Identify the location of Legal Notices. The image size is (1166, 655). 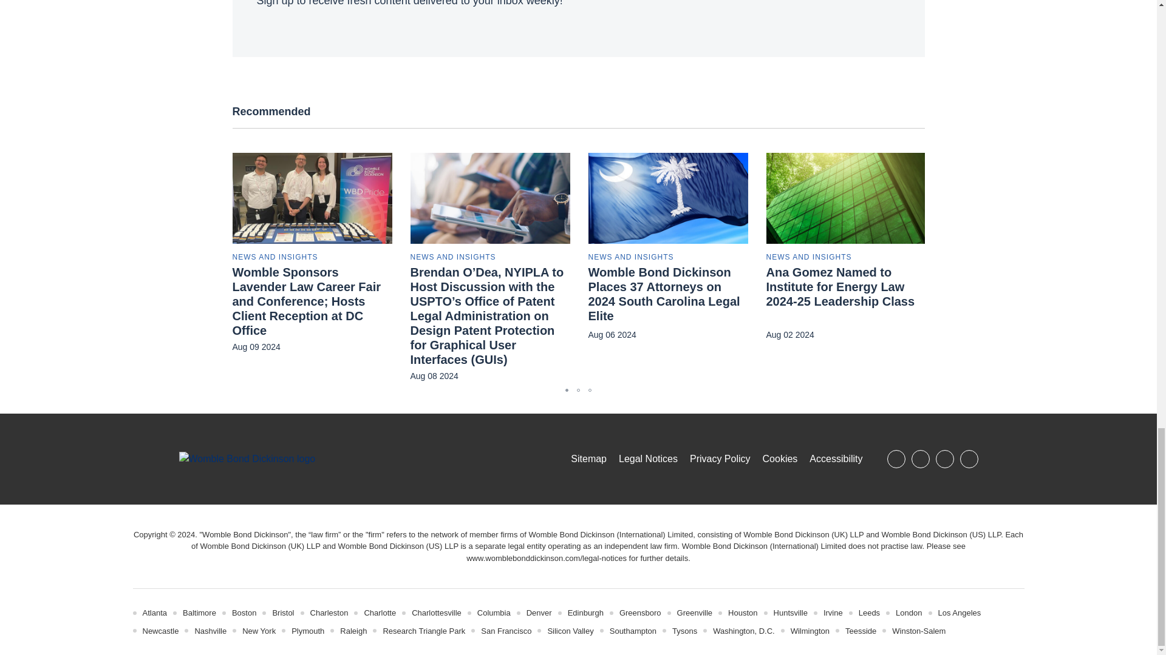
(547, 558).